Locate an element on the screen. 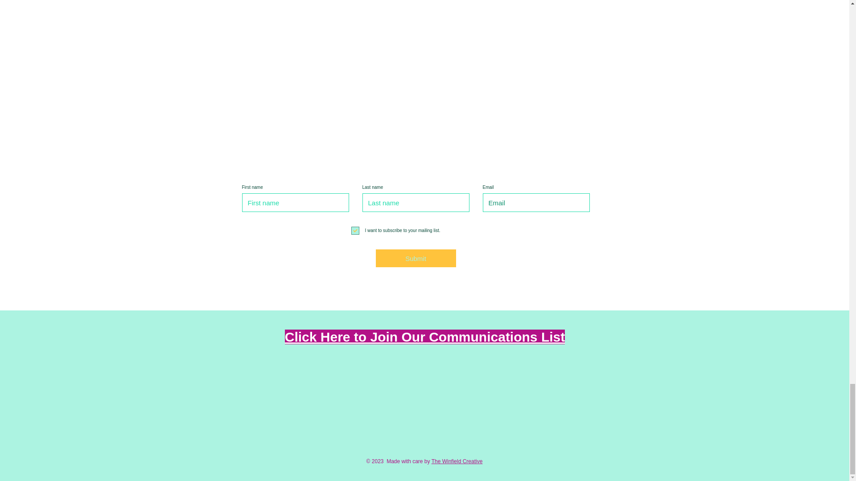 This screenshot has width=856, height=481. Click Here to Join Our Communications List is located at coordinates (425, 337).